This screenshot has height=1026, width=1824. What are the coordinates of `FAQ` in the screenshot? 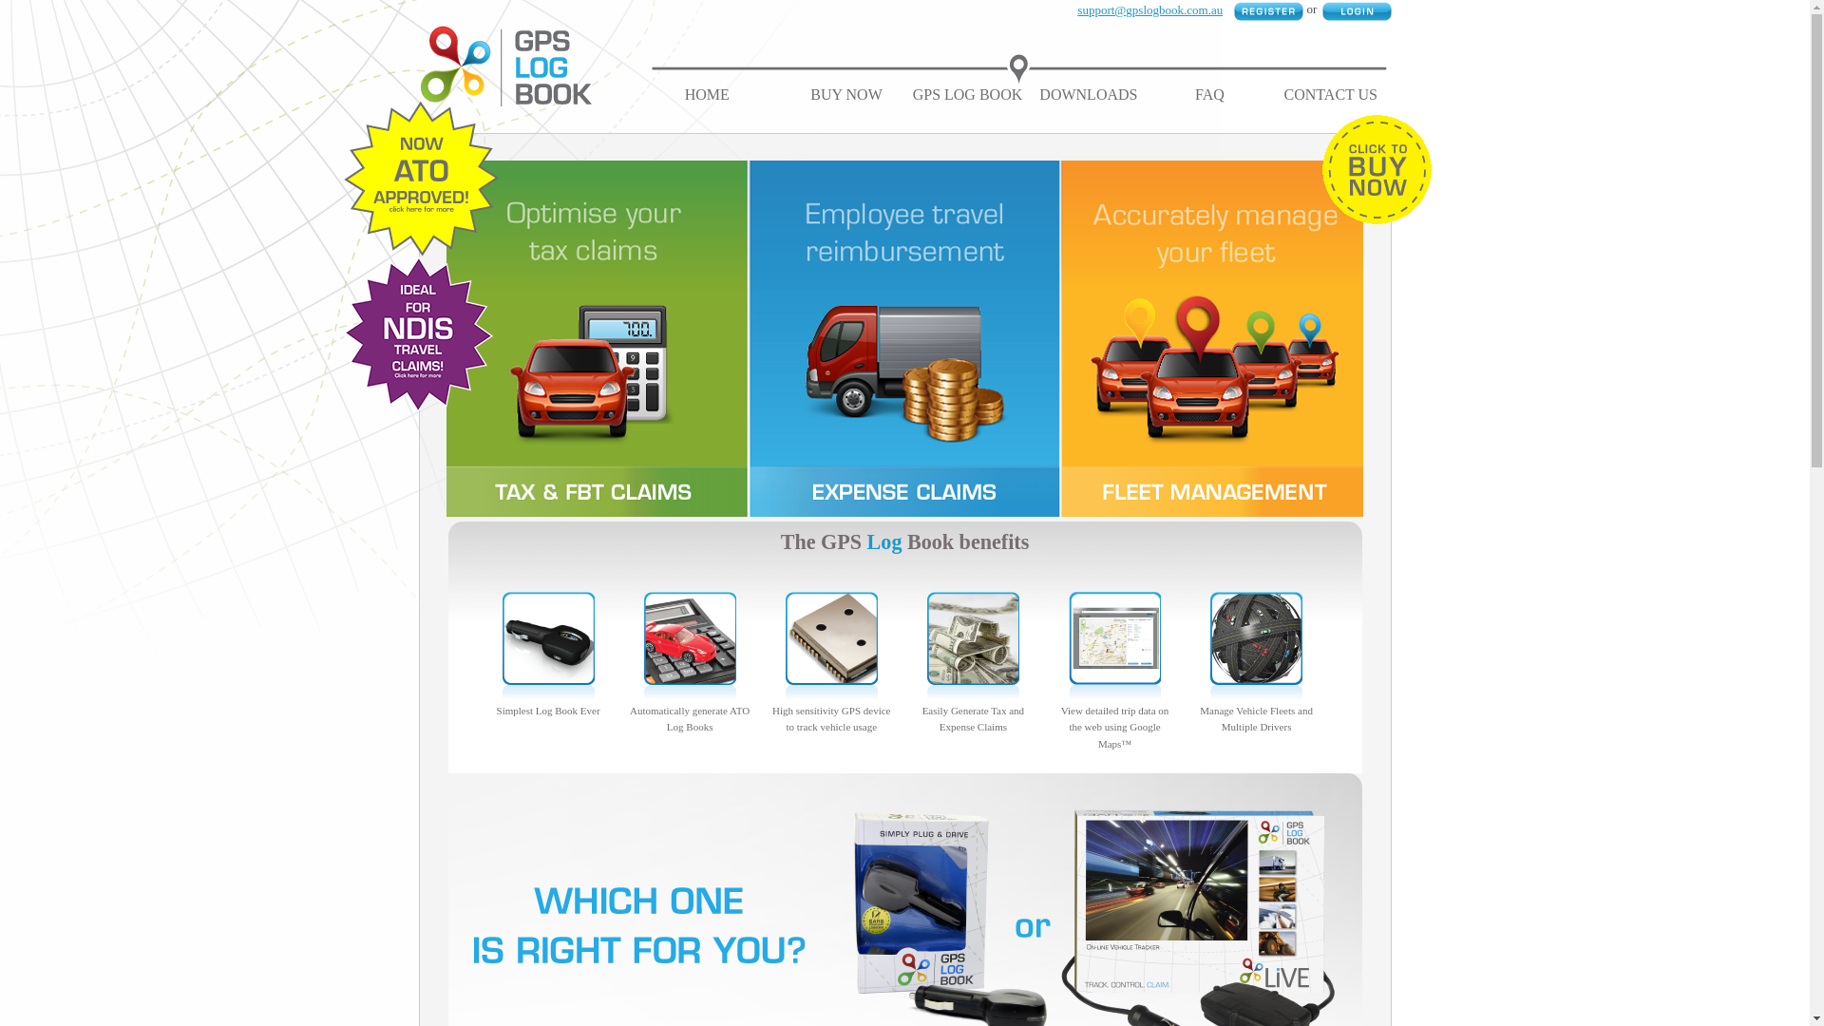 It's located at (1210, 95).